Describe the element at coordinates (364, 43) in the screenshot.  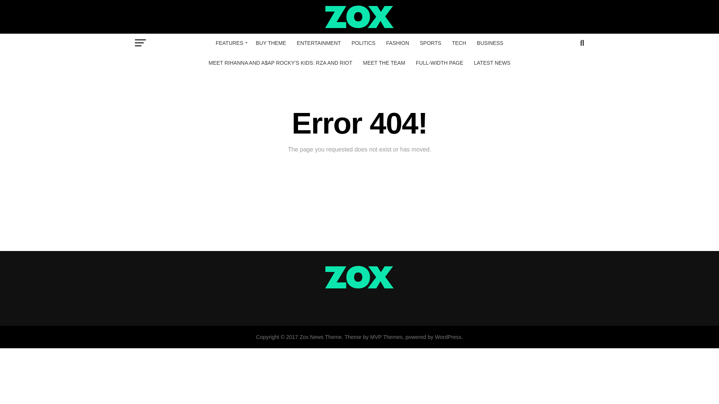
I see `POLITICS` at that location.